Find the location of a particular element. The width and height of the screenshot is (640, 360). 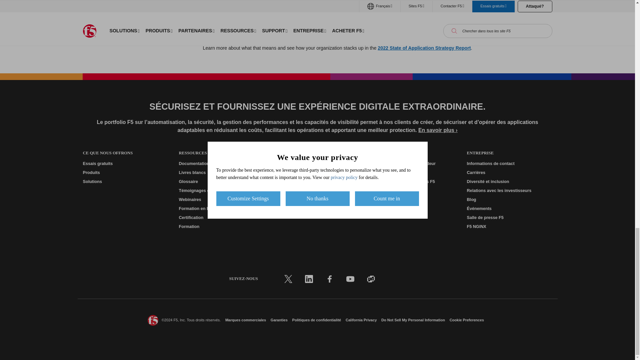

Produits is located at coordinates (125, 173).